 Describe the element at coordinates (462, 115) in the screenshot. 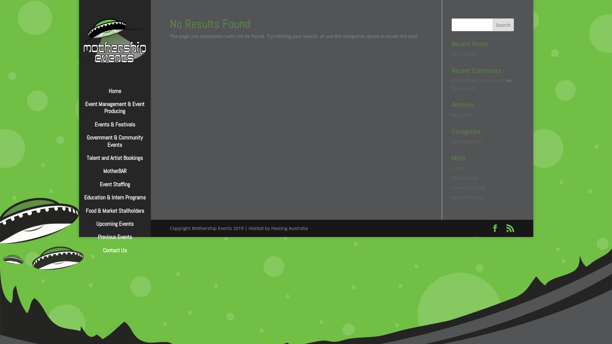

I see `May 2019` at that location.